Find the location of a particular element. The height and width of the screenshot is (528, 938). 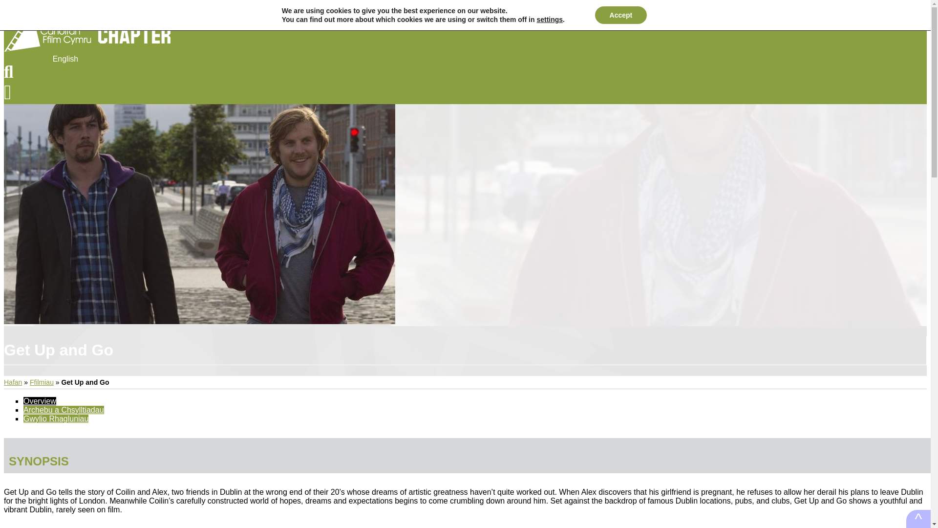

Gwylio Rhagluniau is located at coordinates (56, 418).